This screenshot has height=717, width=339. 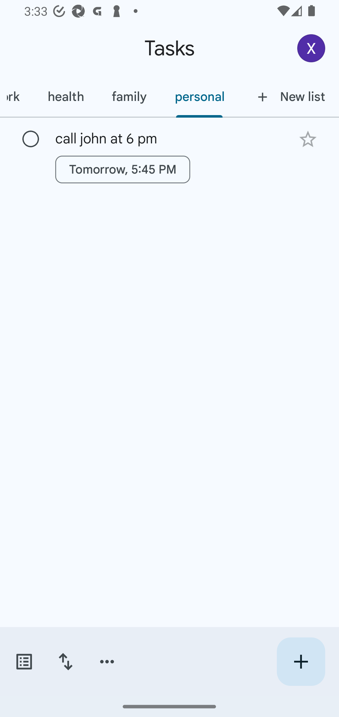 What do you see at coordinates (24, 662) in the screenshot?
I see `Switch task lists` at bounding box center [24, 662].